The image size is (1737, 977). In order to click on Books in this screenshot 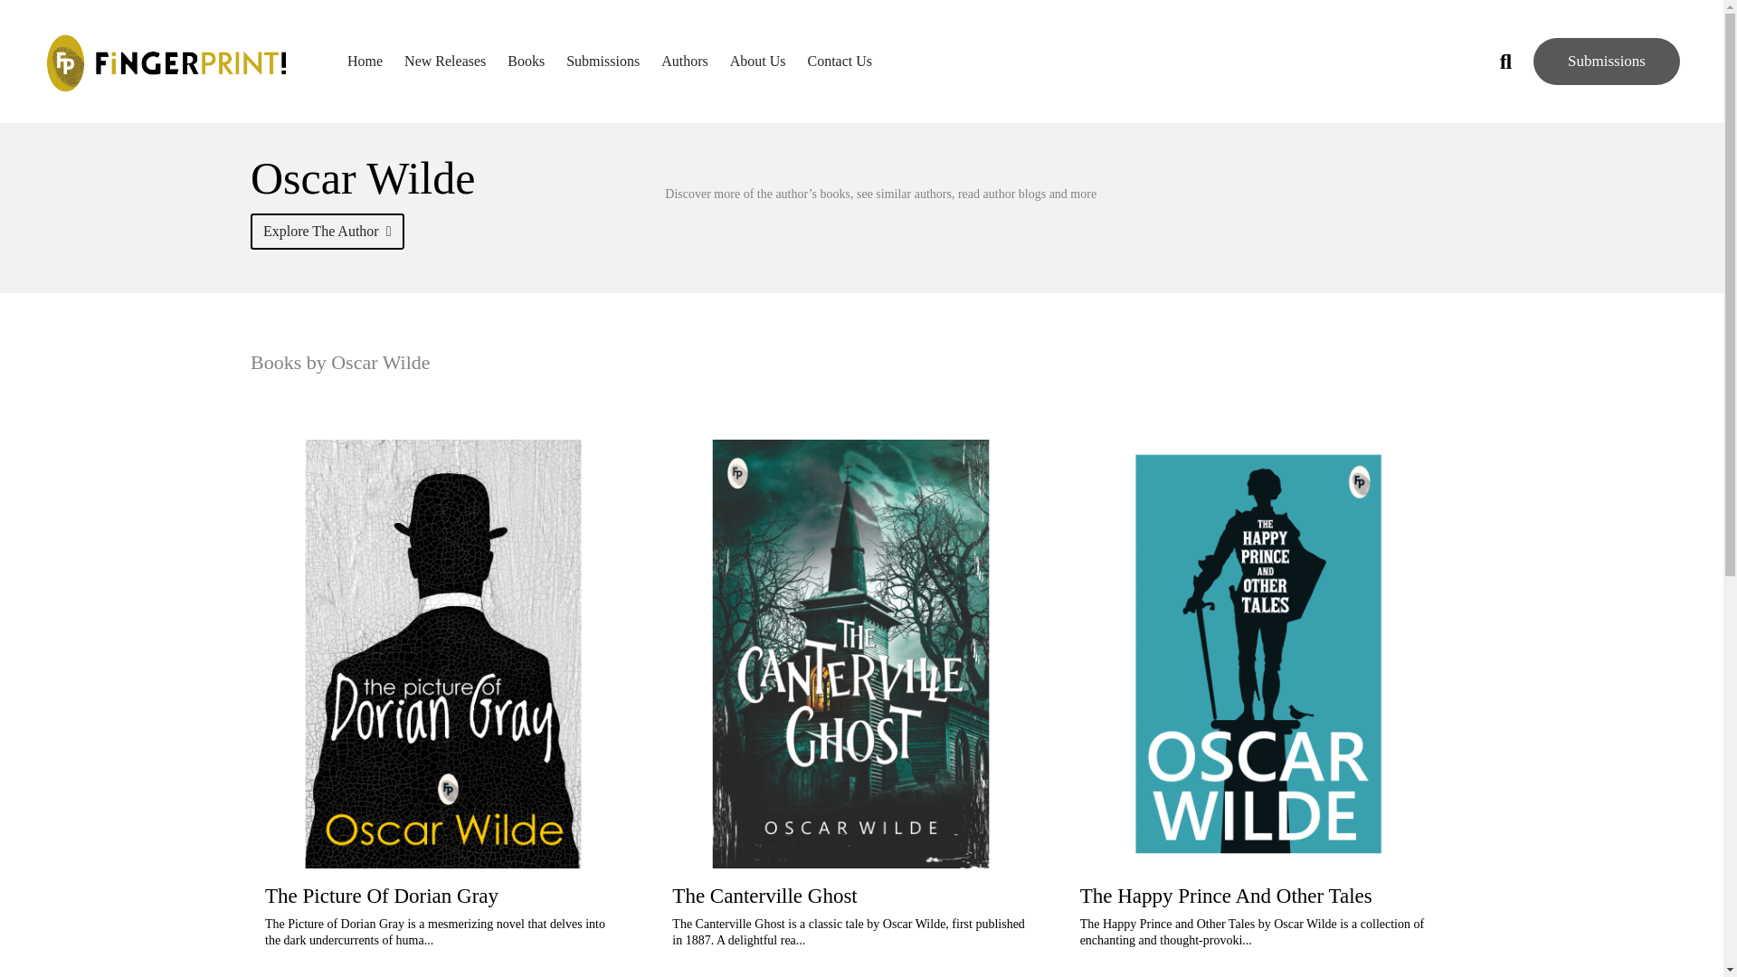, I will do `click(526, 62)`.